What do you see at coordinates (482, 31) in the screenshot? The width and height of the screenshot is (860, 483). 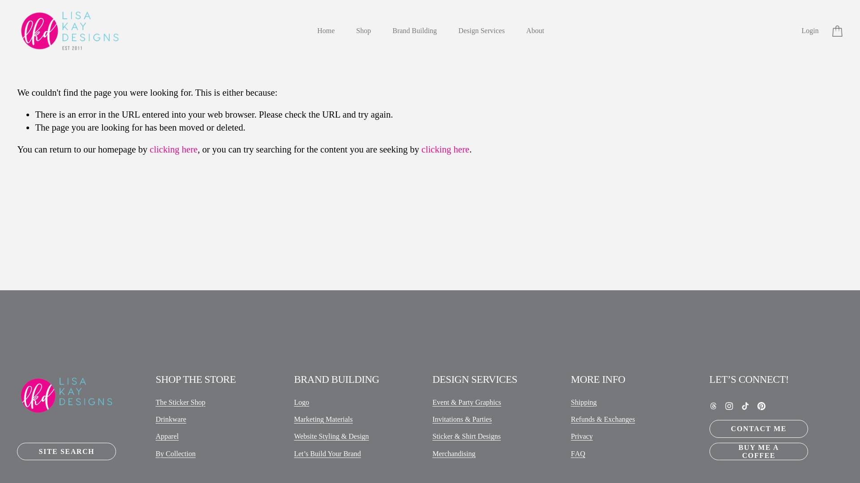 I see `Design Services` at bounding box center [482, 31].